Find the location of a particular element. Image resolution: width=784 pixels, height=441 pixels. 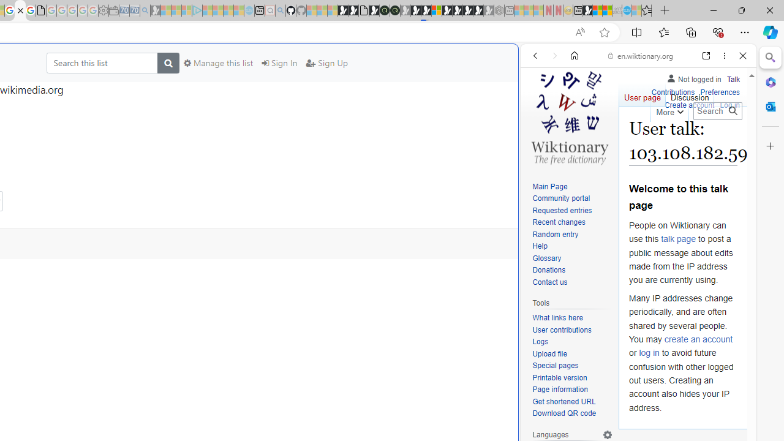

Upload file is located at coordinates (572, 354).